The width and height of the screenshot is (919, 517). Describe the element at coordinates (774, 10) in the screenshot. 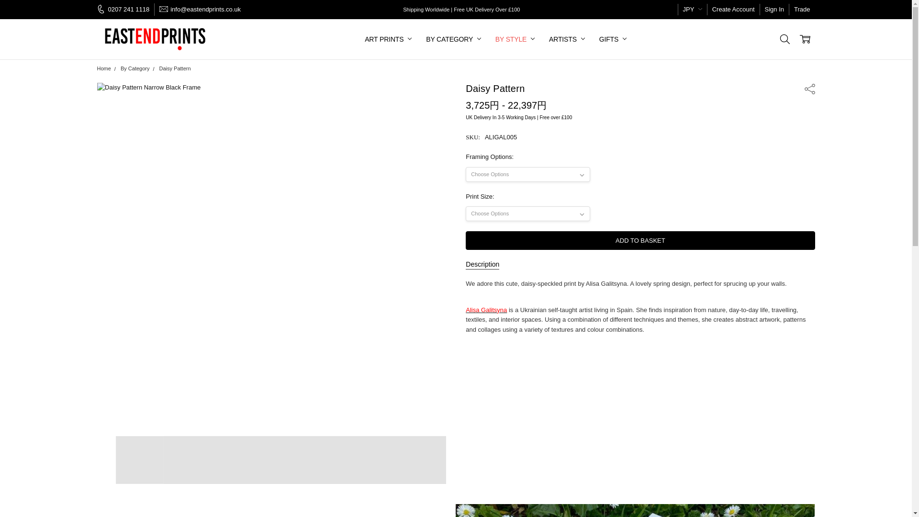

I see `Sign In` at that location.